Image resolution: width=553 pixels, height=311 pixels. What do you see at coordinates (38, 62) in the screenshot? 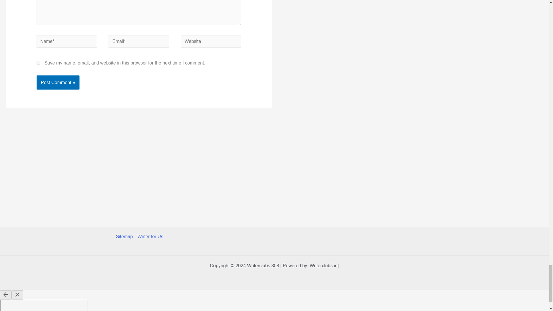
I see `yes` at bounding box center [38, 62].